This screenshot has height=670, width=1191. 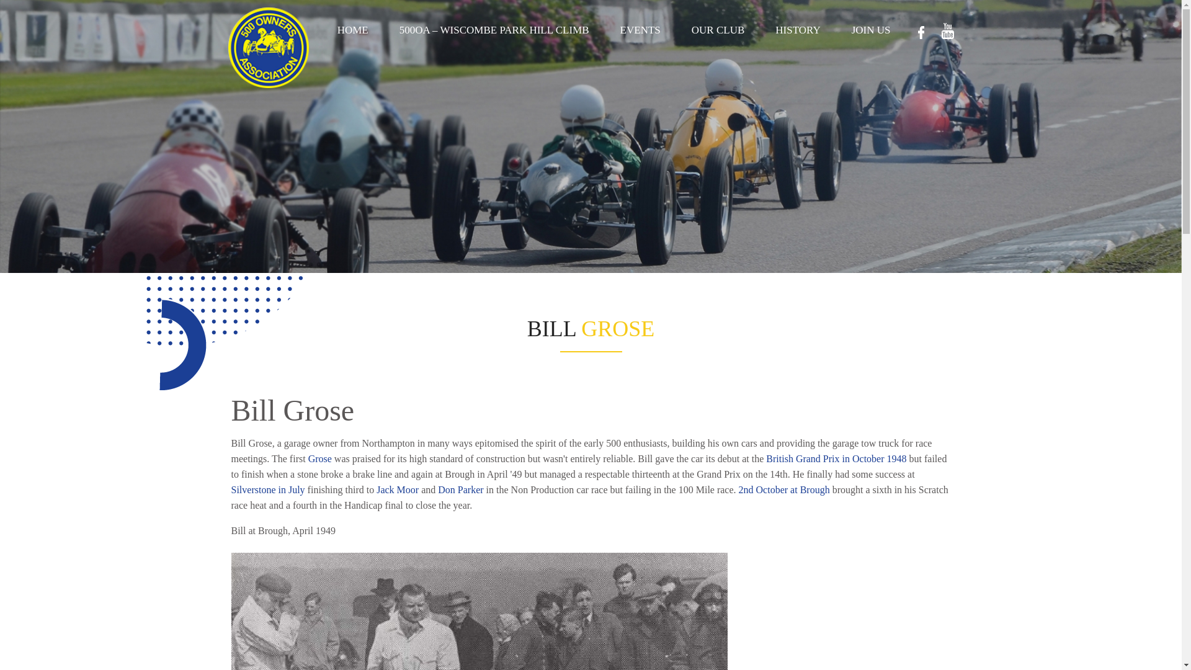 I want to click on Jack Moor, so click(x=397, y=489).